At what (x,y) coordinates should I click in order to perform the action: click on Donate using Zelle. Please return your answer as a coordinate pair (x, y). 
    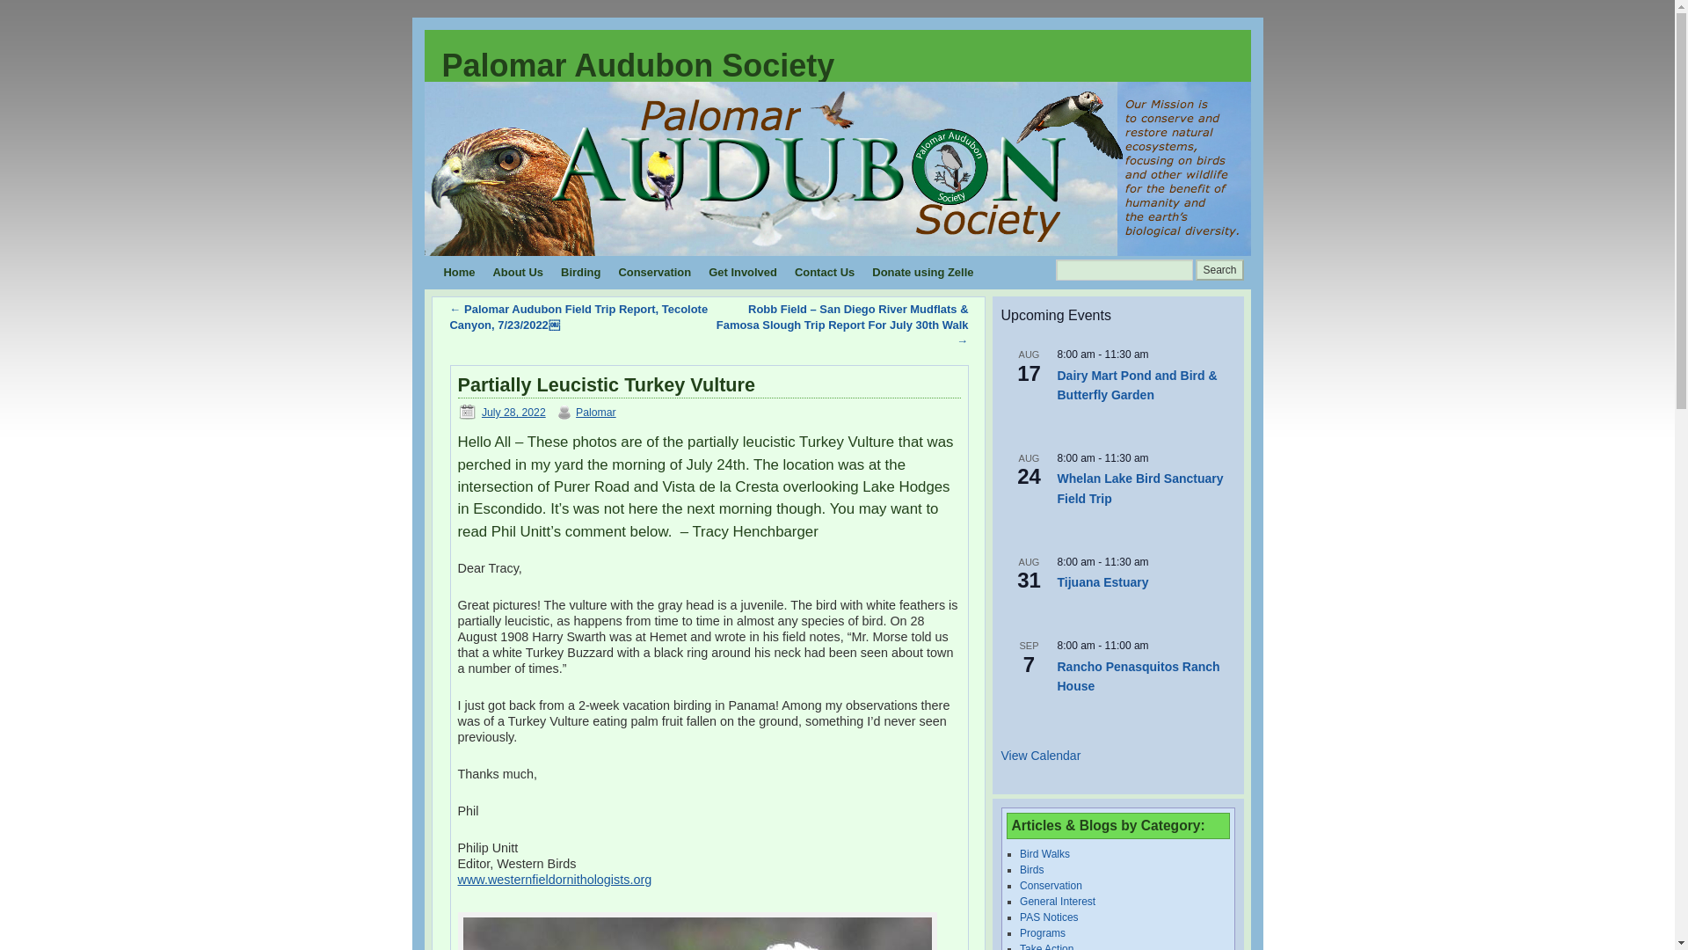
    Looking at the image, I should click on (922, 273).